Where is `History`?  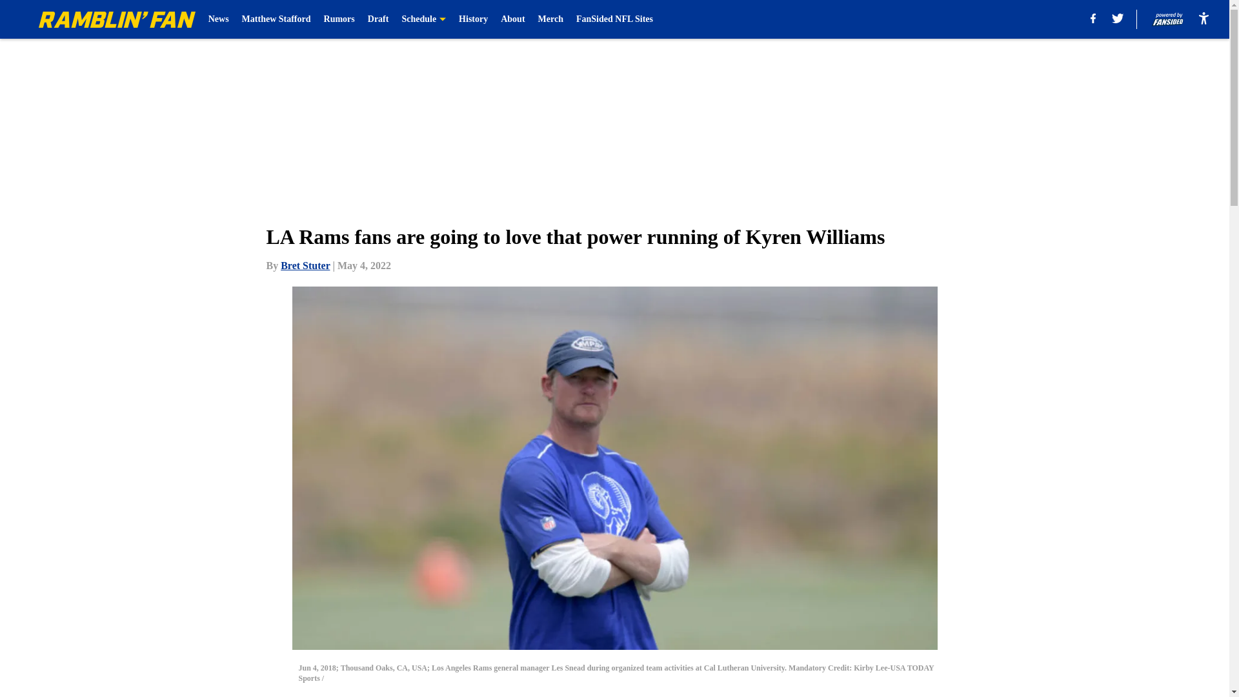 History is located at coordinates (473, 19).